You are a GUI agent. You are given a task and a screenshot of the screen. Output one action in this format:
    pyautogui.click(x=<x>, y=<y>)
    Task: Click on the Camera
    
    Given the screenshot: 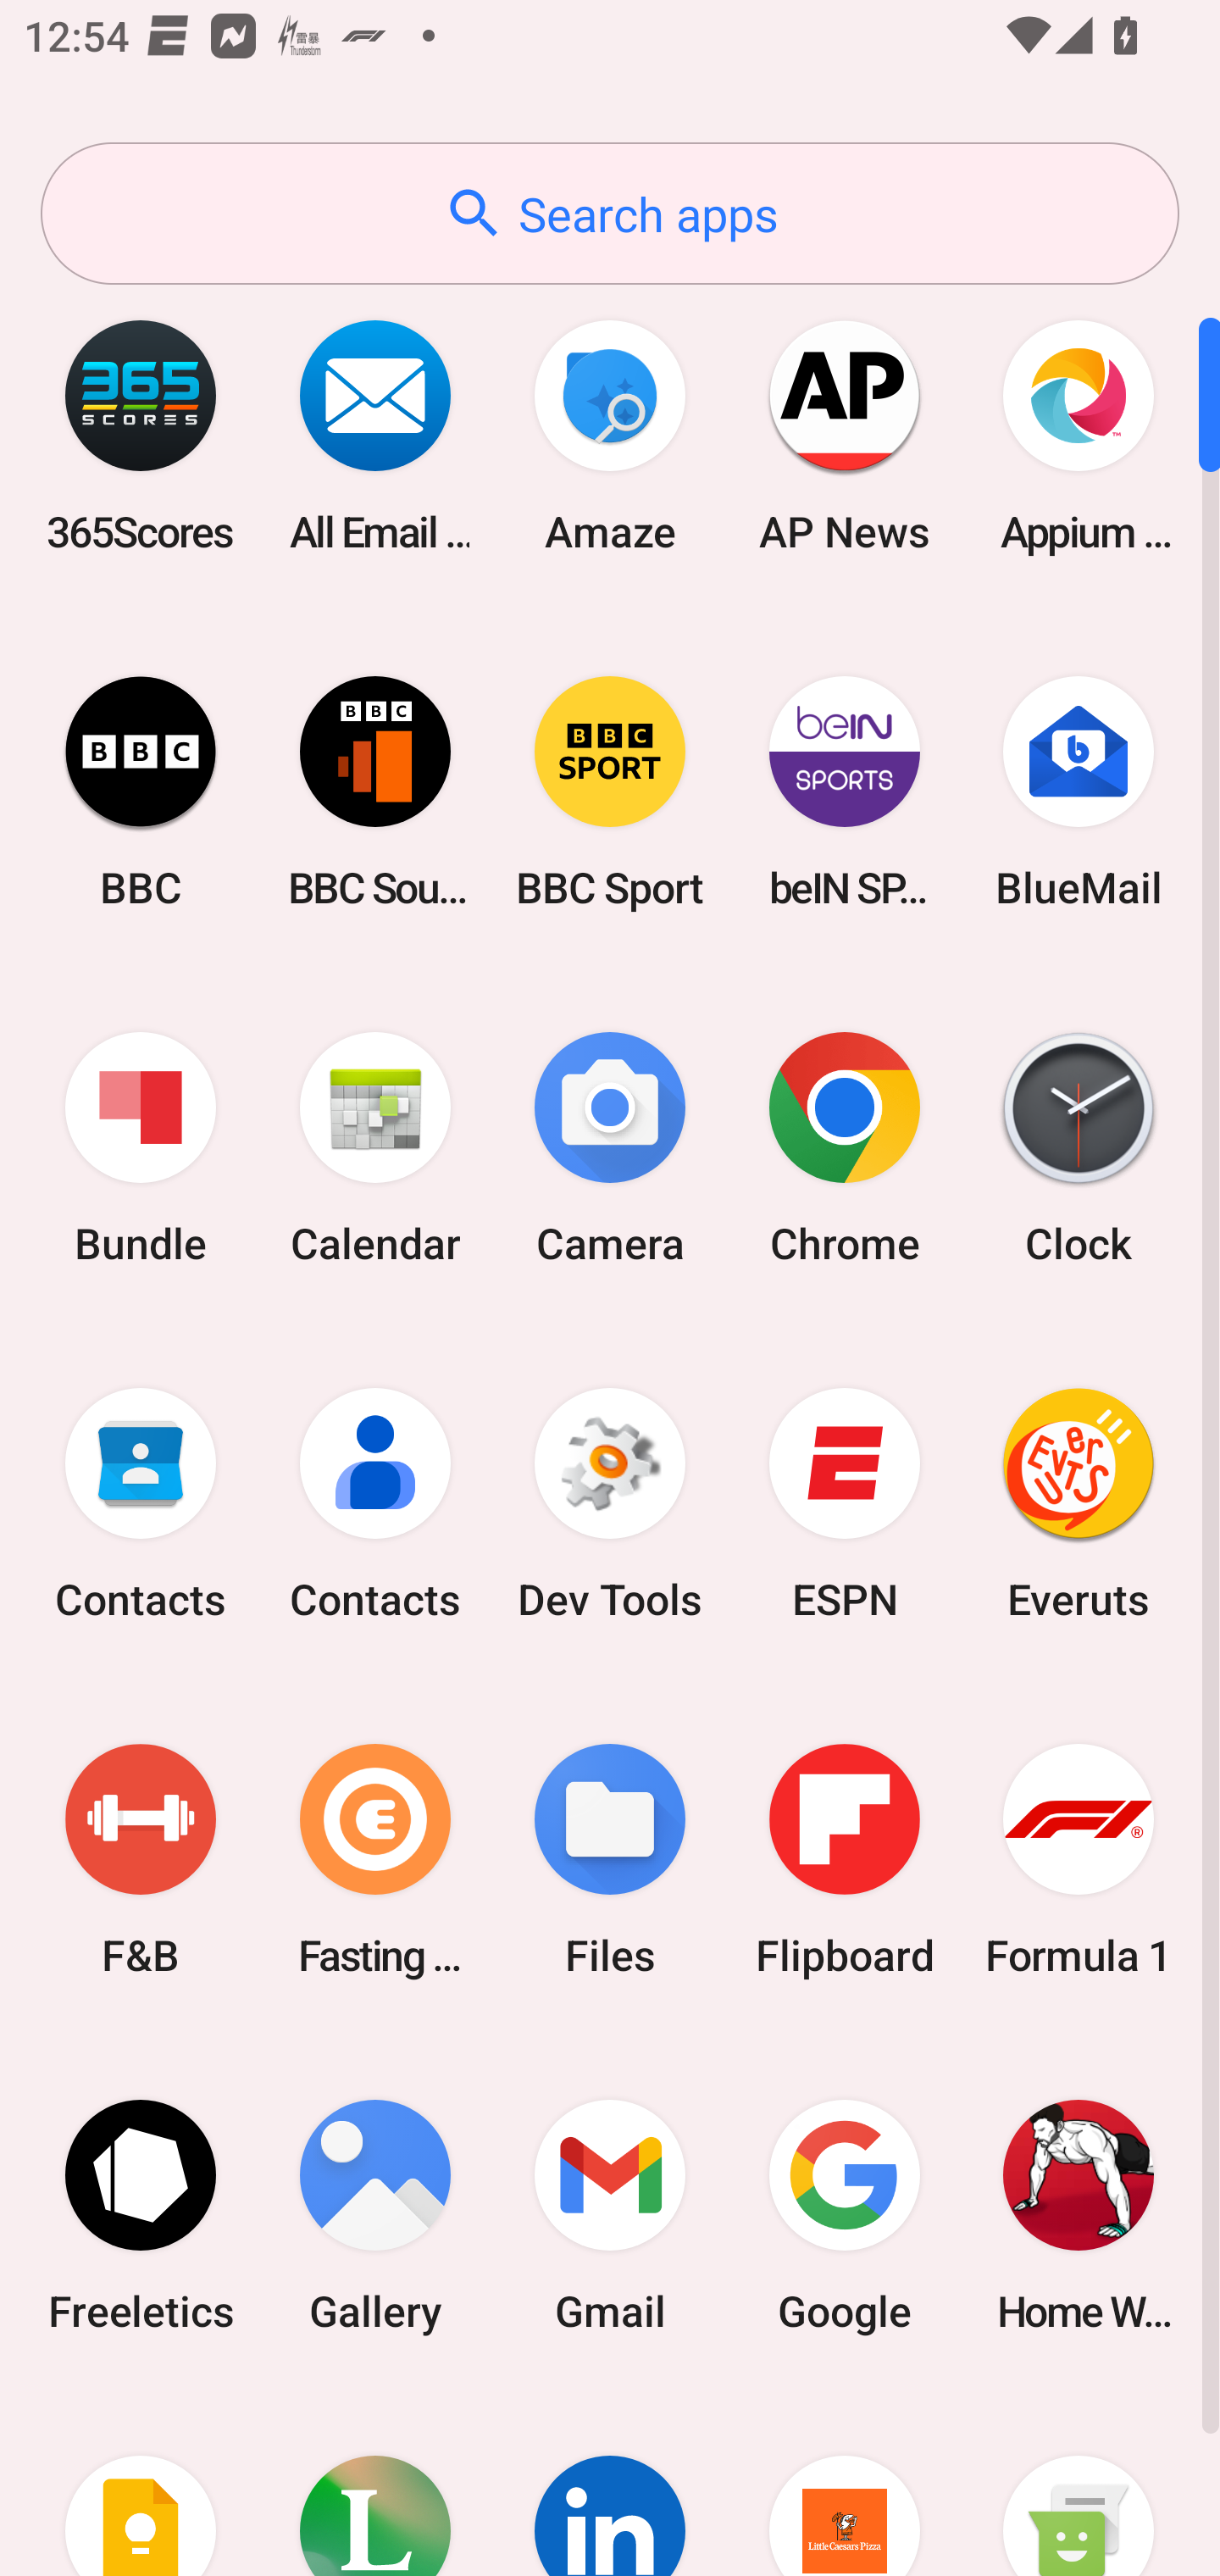 What is the action you would take?
    pyautogui.click(x=610, y=1149)
    